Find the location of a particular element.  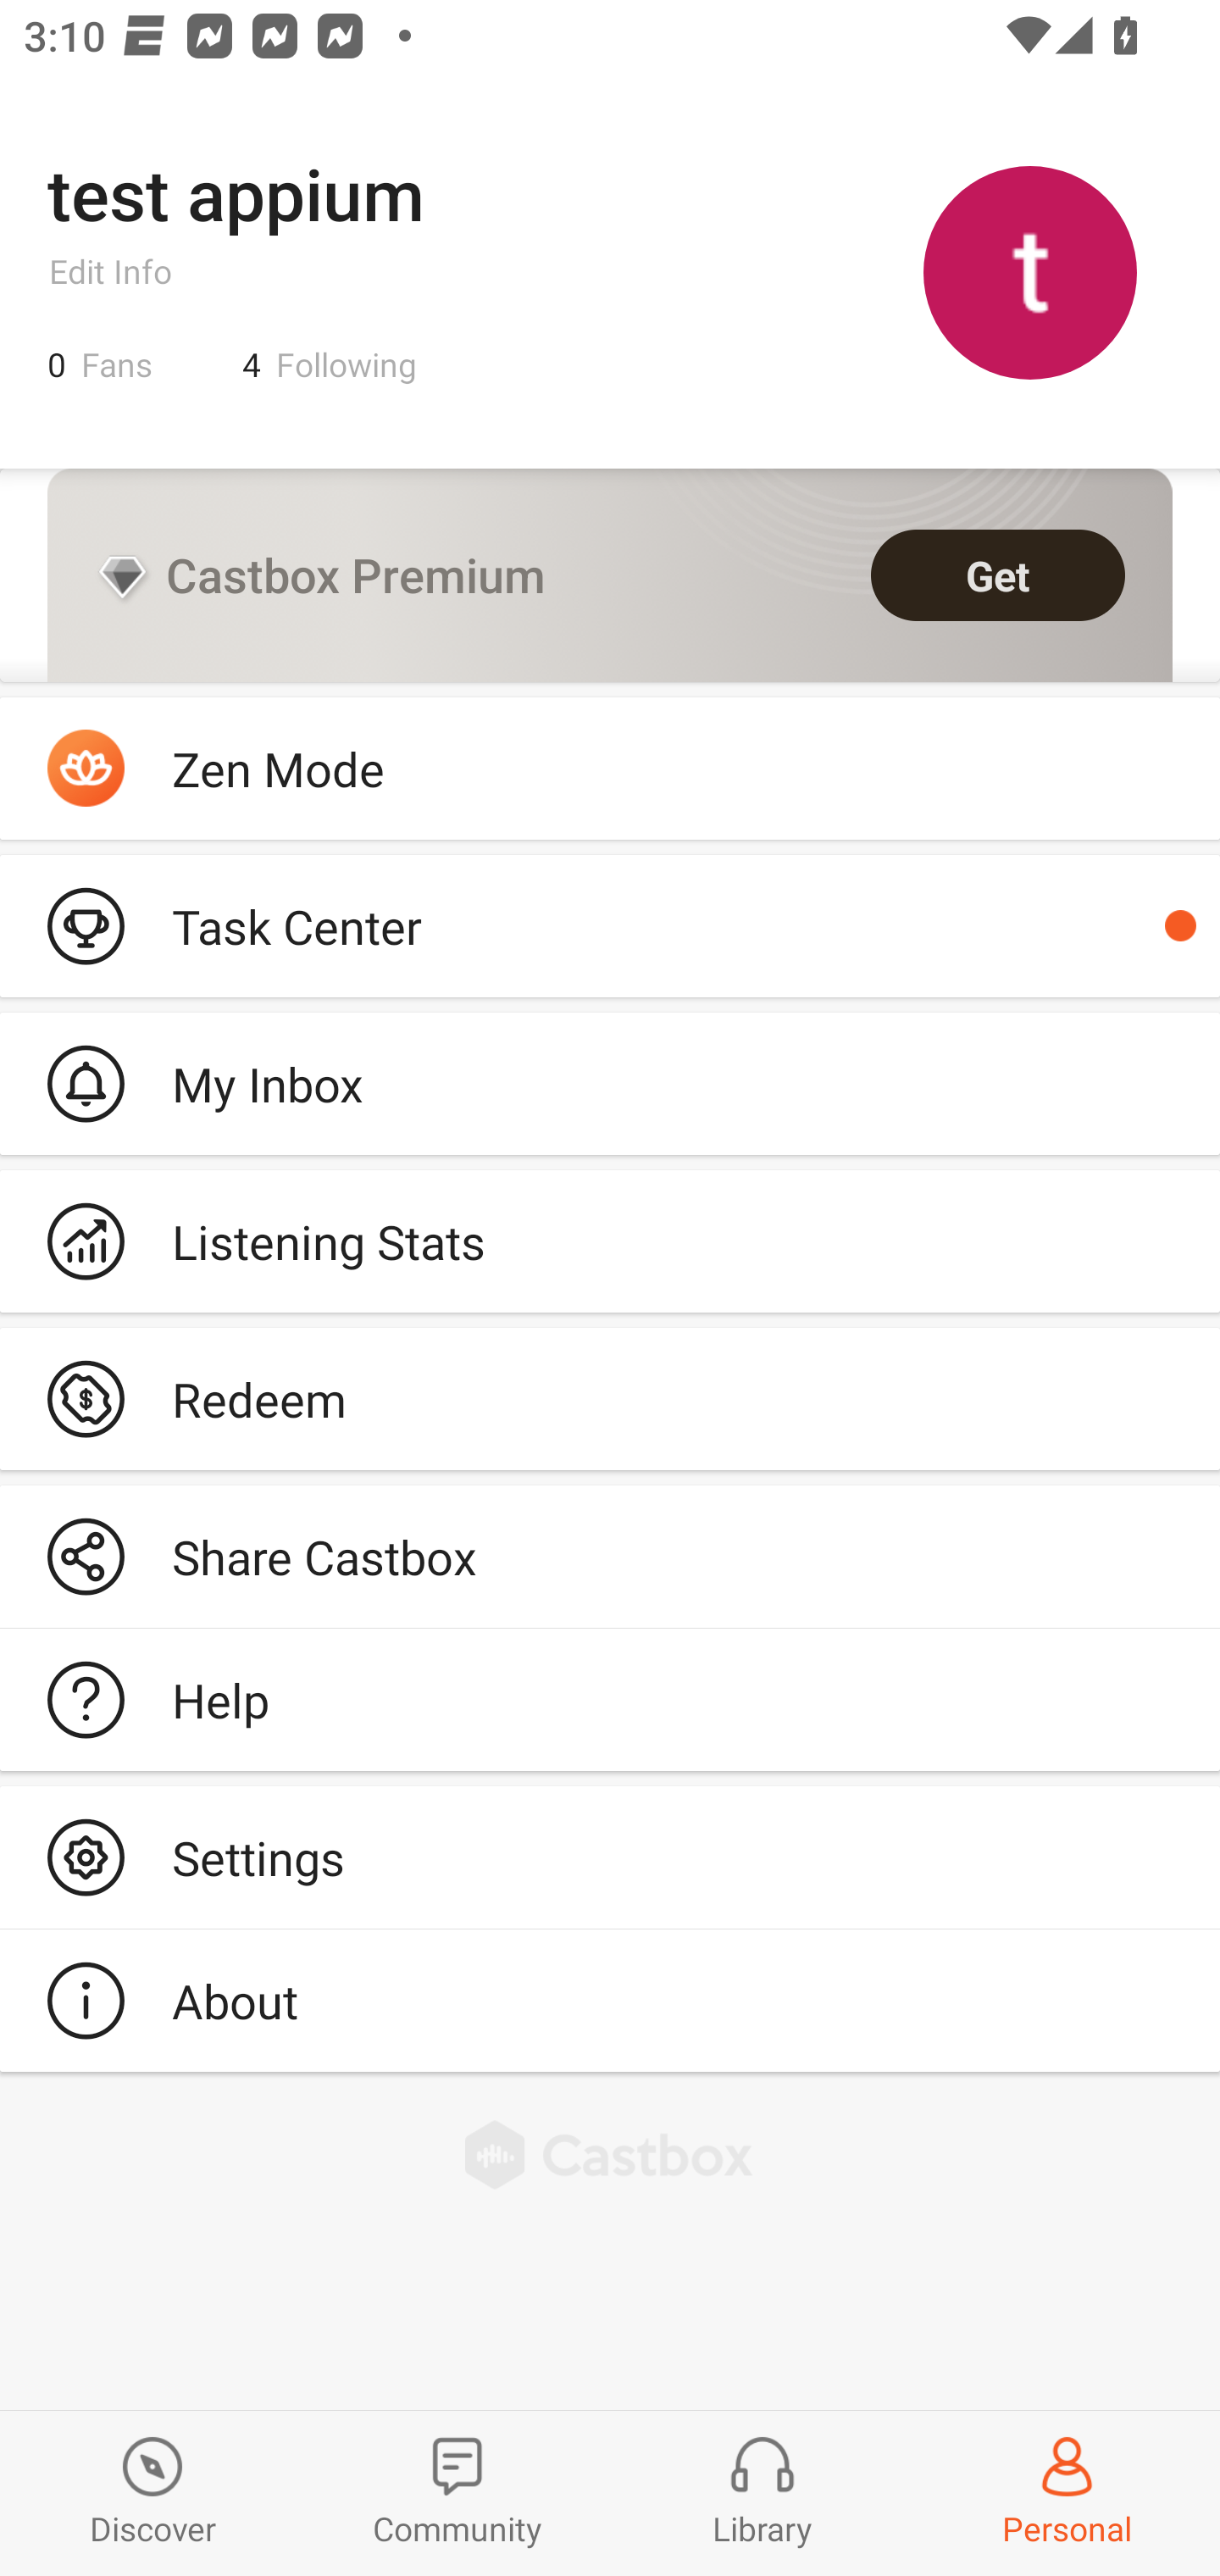

4 Following is located at coordinates (330, 364).